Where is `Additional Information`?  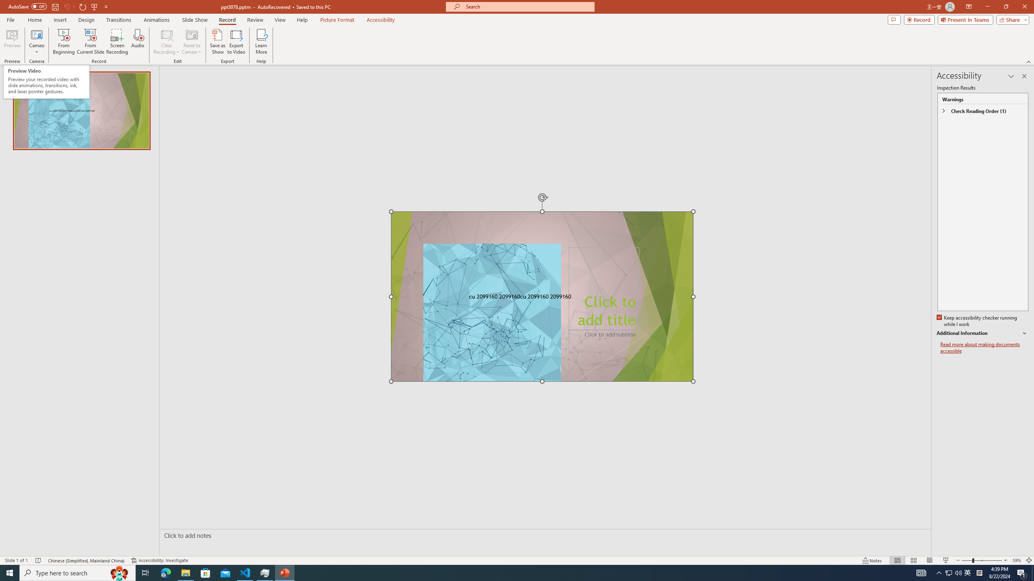
Additional Information is located at coordinates (983, 333).